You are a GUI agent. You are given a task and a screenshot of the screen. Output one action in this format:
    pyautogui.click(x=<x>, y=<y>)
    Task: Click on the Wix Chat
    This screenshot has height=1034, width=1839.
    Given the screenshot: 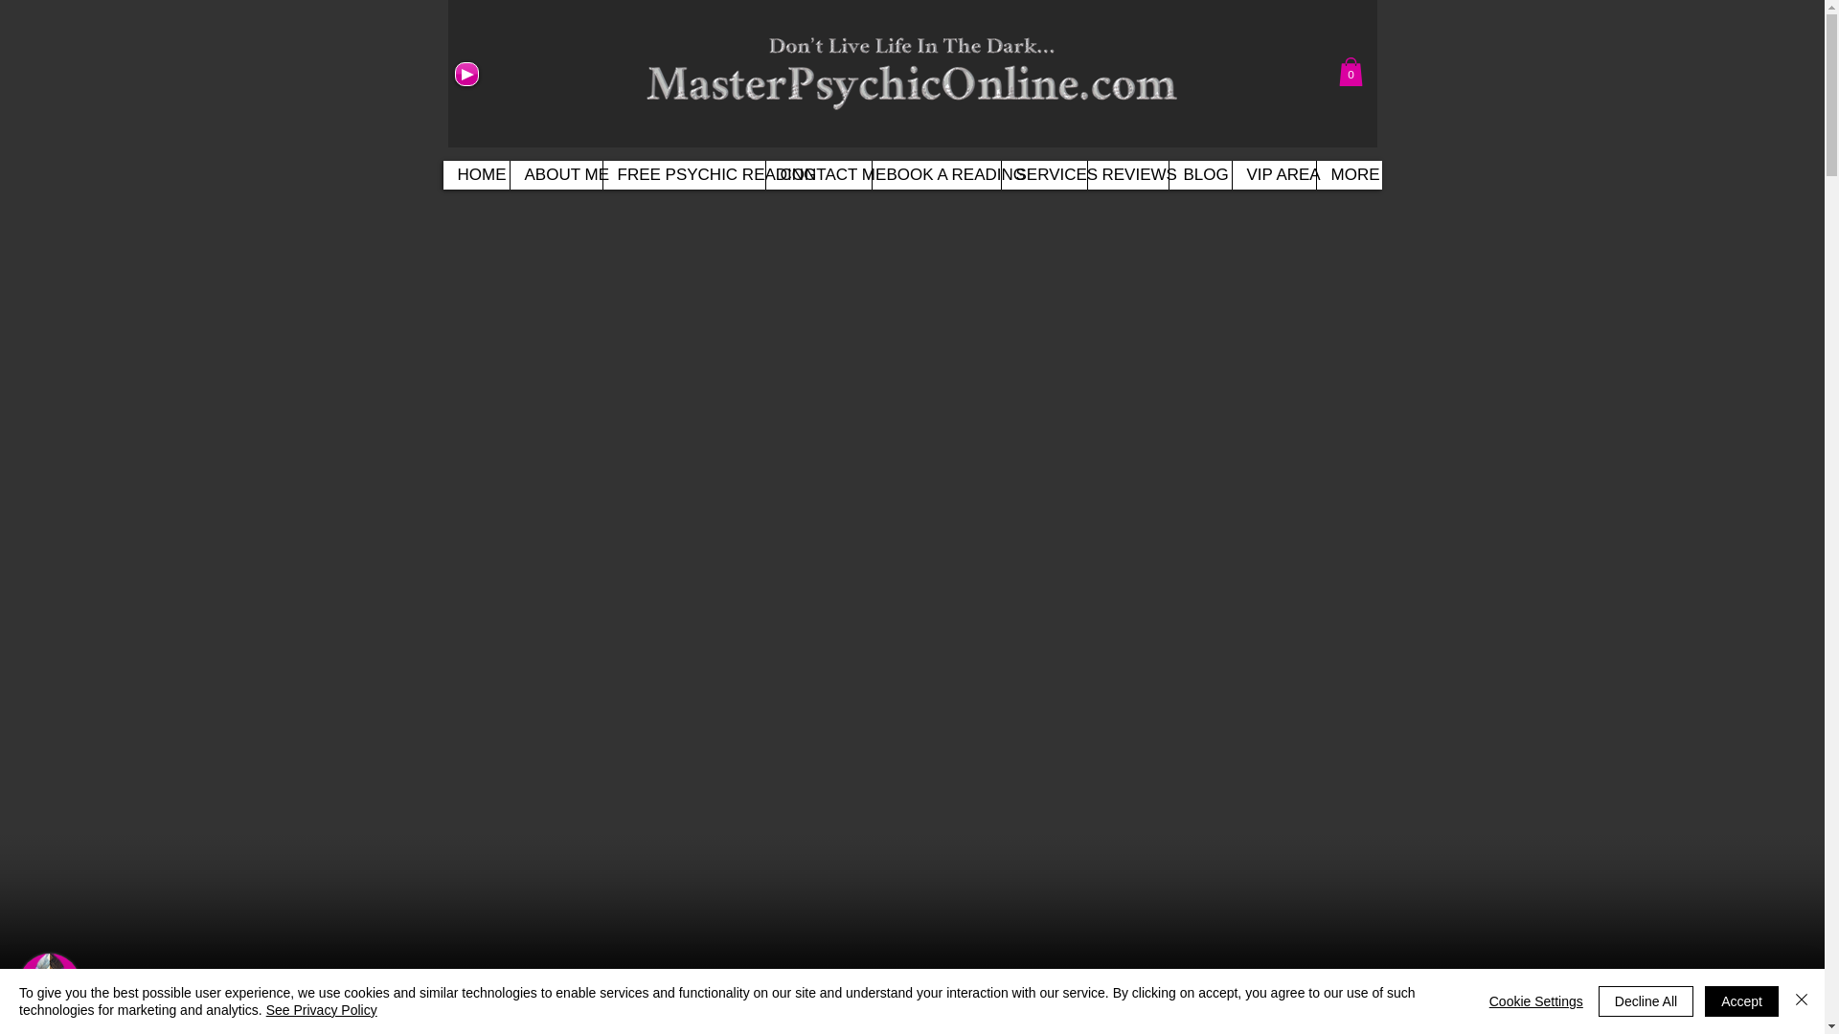 What is the action you would take?
    pyautogui.click(x=45, y=989)
    